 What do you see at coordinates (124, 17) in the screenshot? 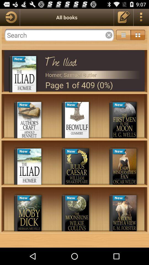
I see `toggle notepad` at bounding box center [124, 17].